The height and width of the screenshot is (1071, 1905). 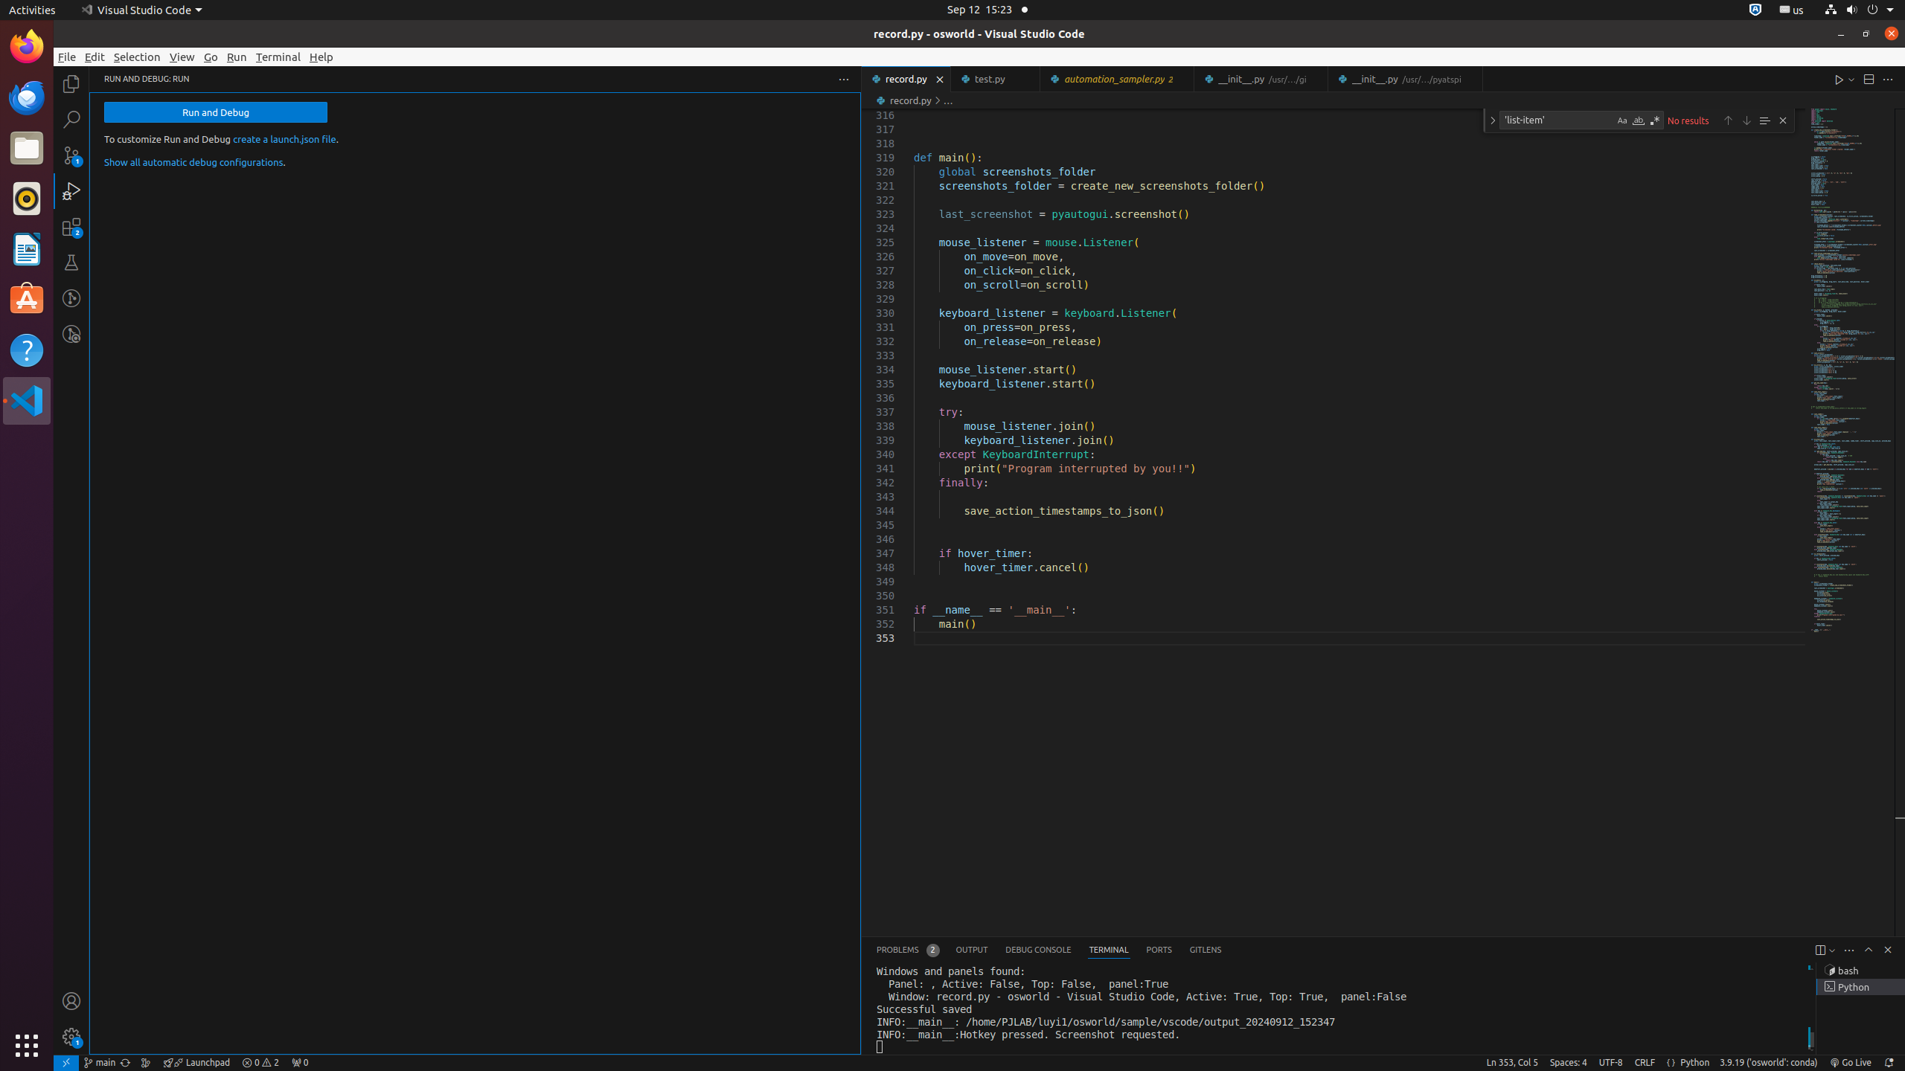 What do you see at coordinates (278, 57) in the screenshot?
I see `Terminal` at bounding box center [278, 57].